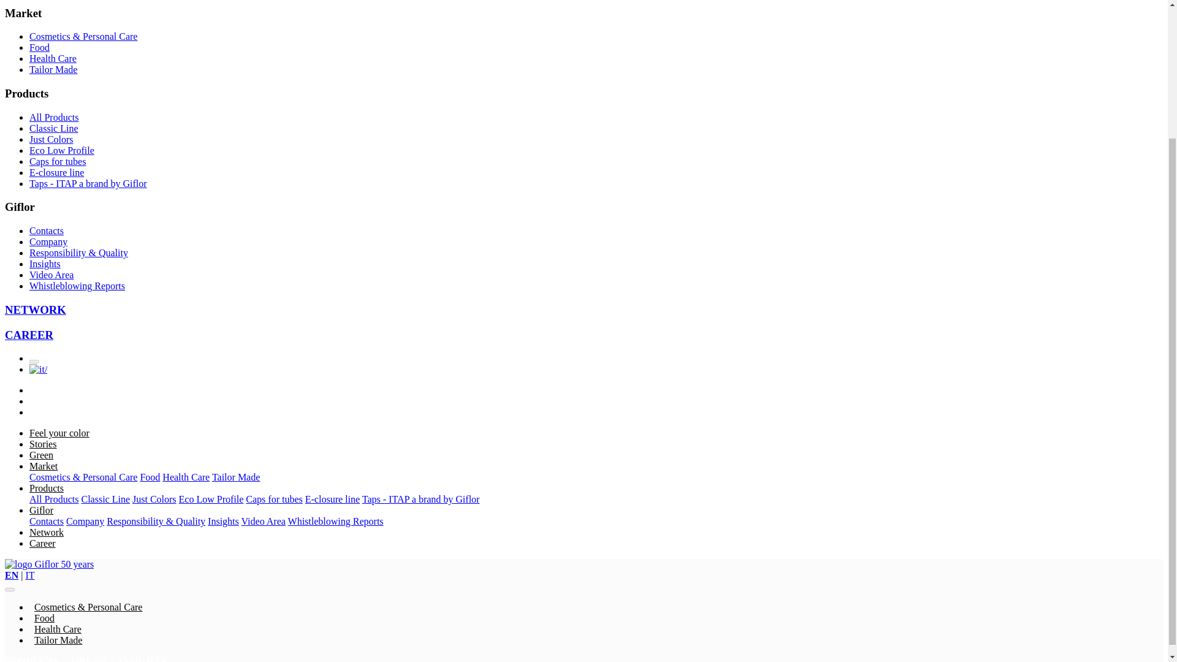 This screenshot has height=662, width=1177. I want to click on Market, so click(23, 13).